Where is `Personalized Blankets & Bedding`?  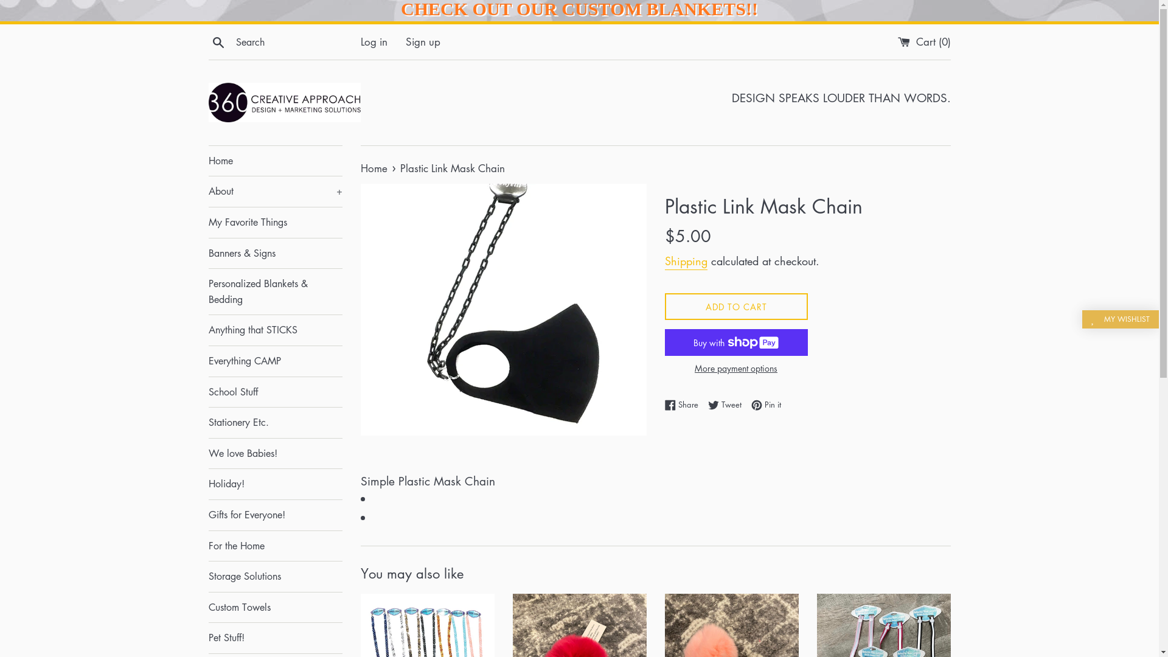
Personalized Blankets & Bedding is located at coordinates (275, 292).